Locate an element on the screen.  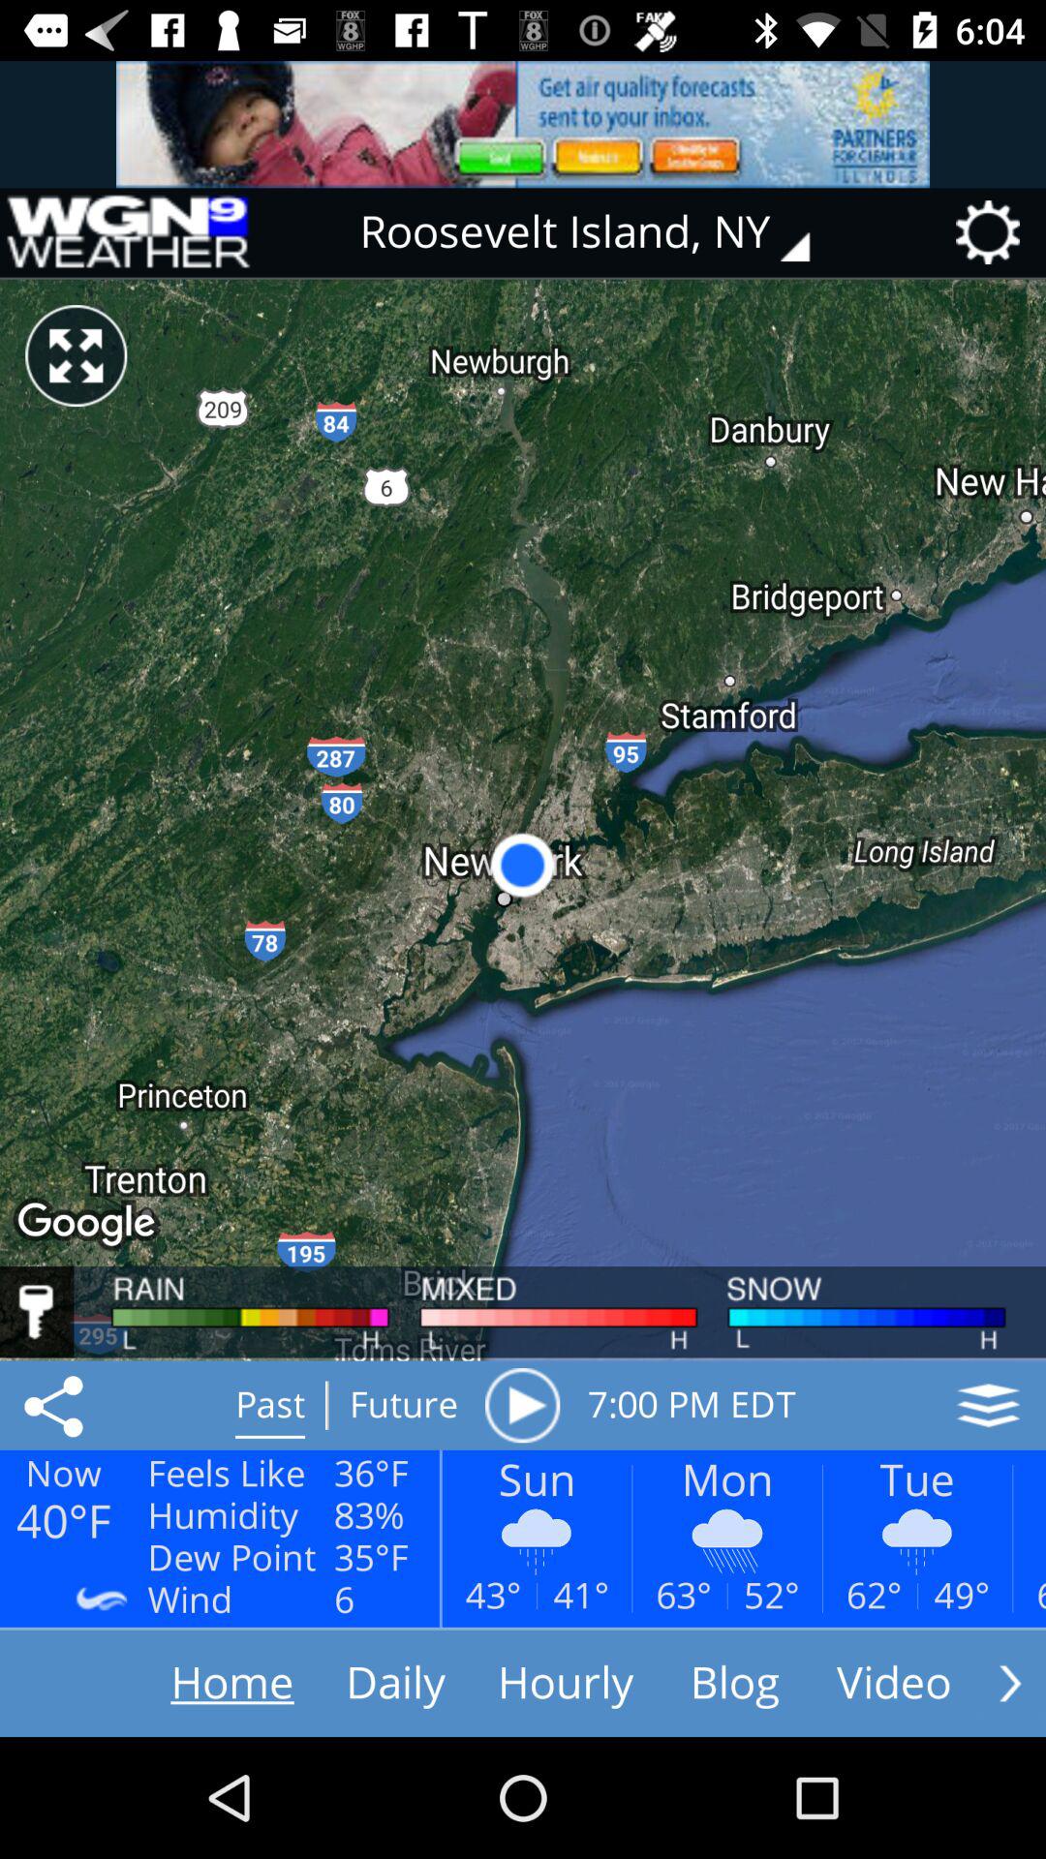
choose the item to the left of 7 00 pm icon is located at coordinates (522, 1405).